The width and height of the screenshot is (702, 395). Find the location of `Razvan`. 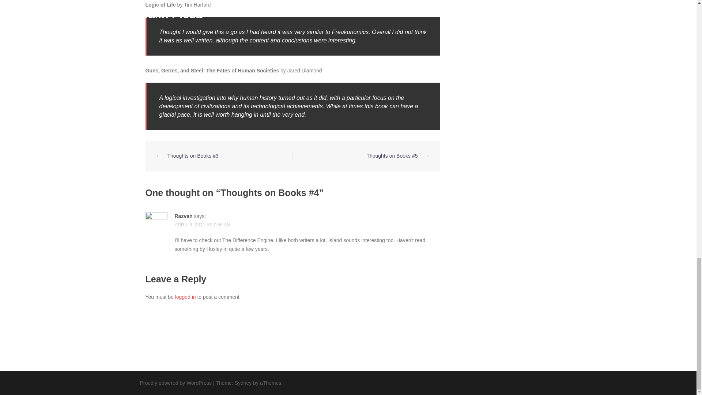

Razvan is located at coordinates (184, 216).